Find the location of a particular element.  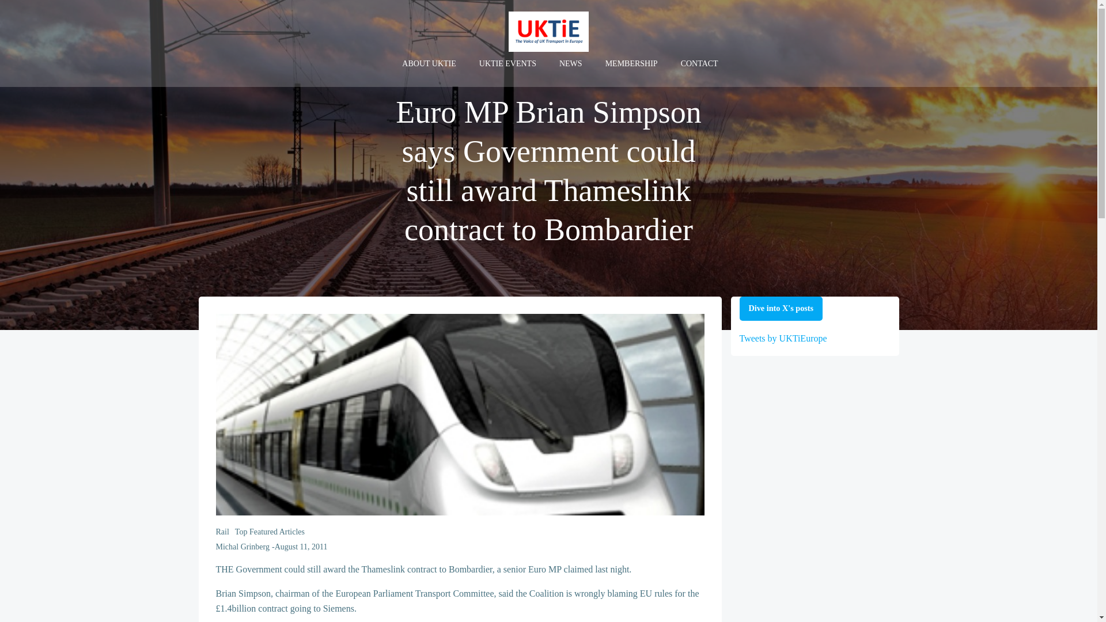

Michal Grinberg is located at coordinates (242, 546).